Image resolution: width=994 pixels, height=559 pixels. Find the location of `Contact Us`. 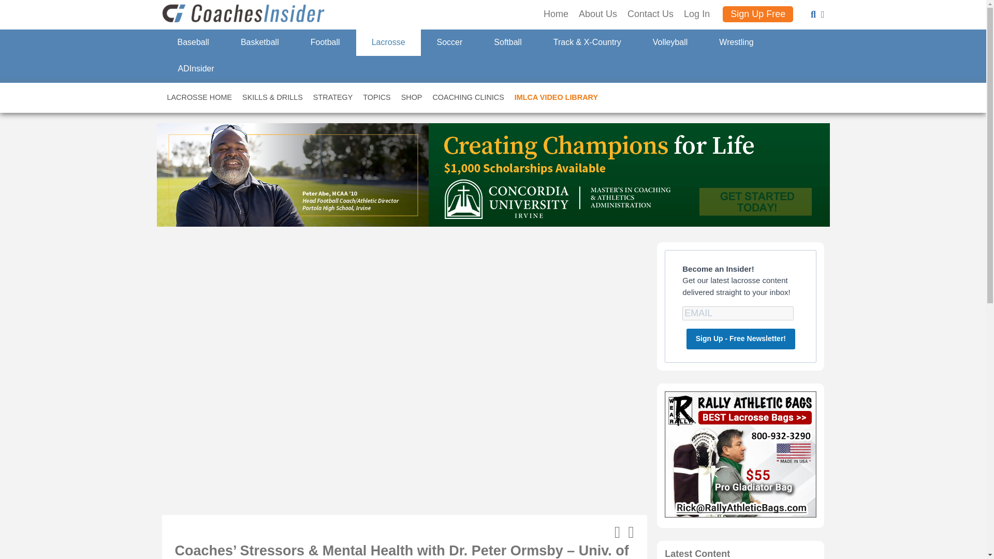

Contact Us is located at coordinates (650, 14).